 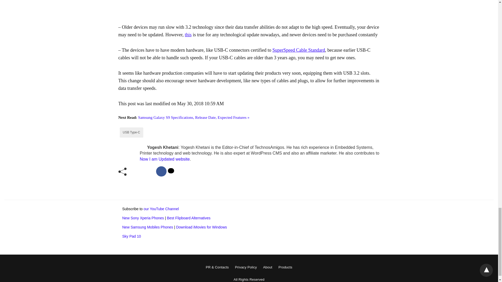 I want to click on Now I am Updated website, so click(x=164, y=159).